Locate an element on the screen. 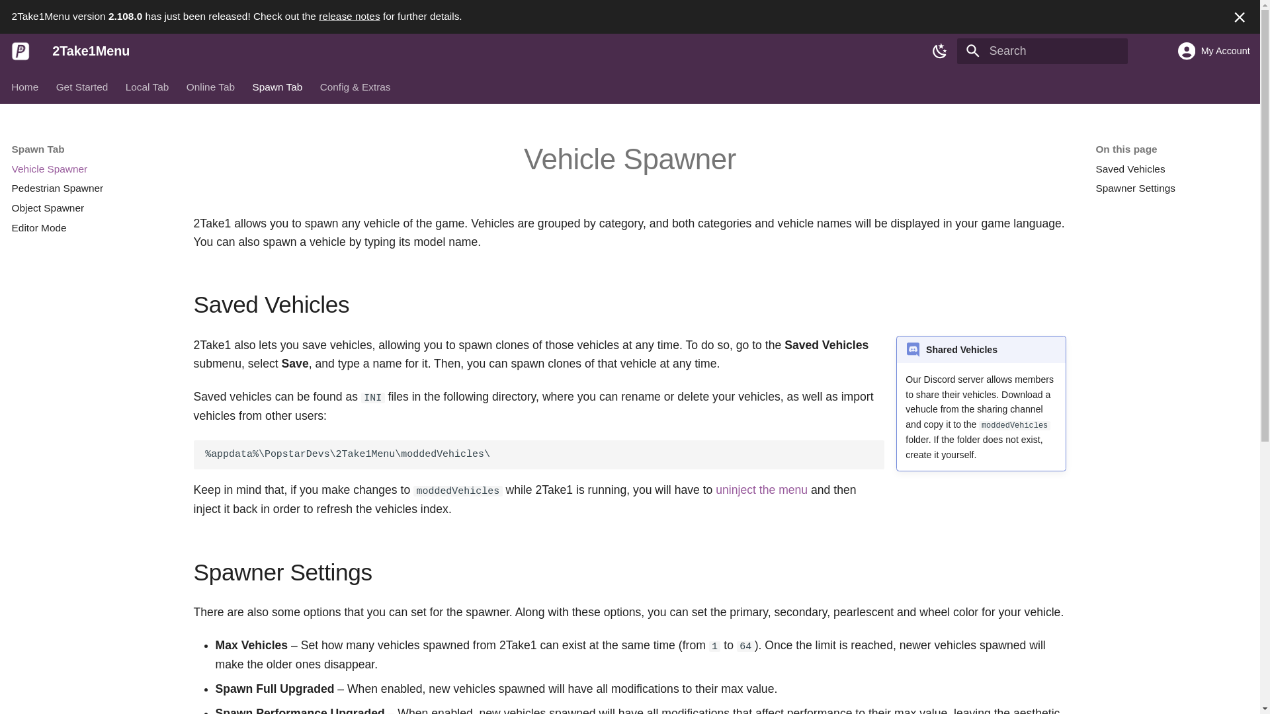 The height and width of the screenshot is (714, 1270). My Account is located at coordinates (1199, 50).